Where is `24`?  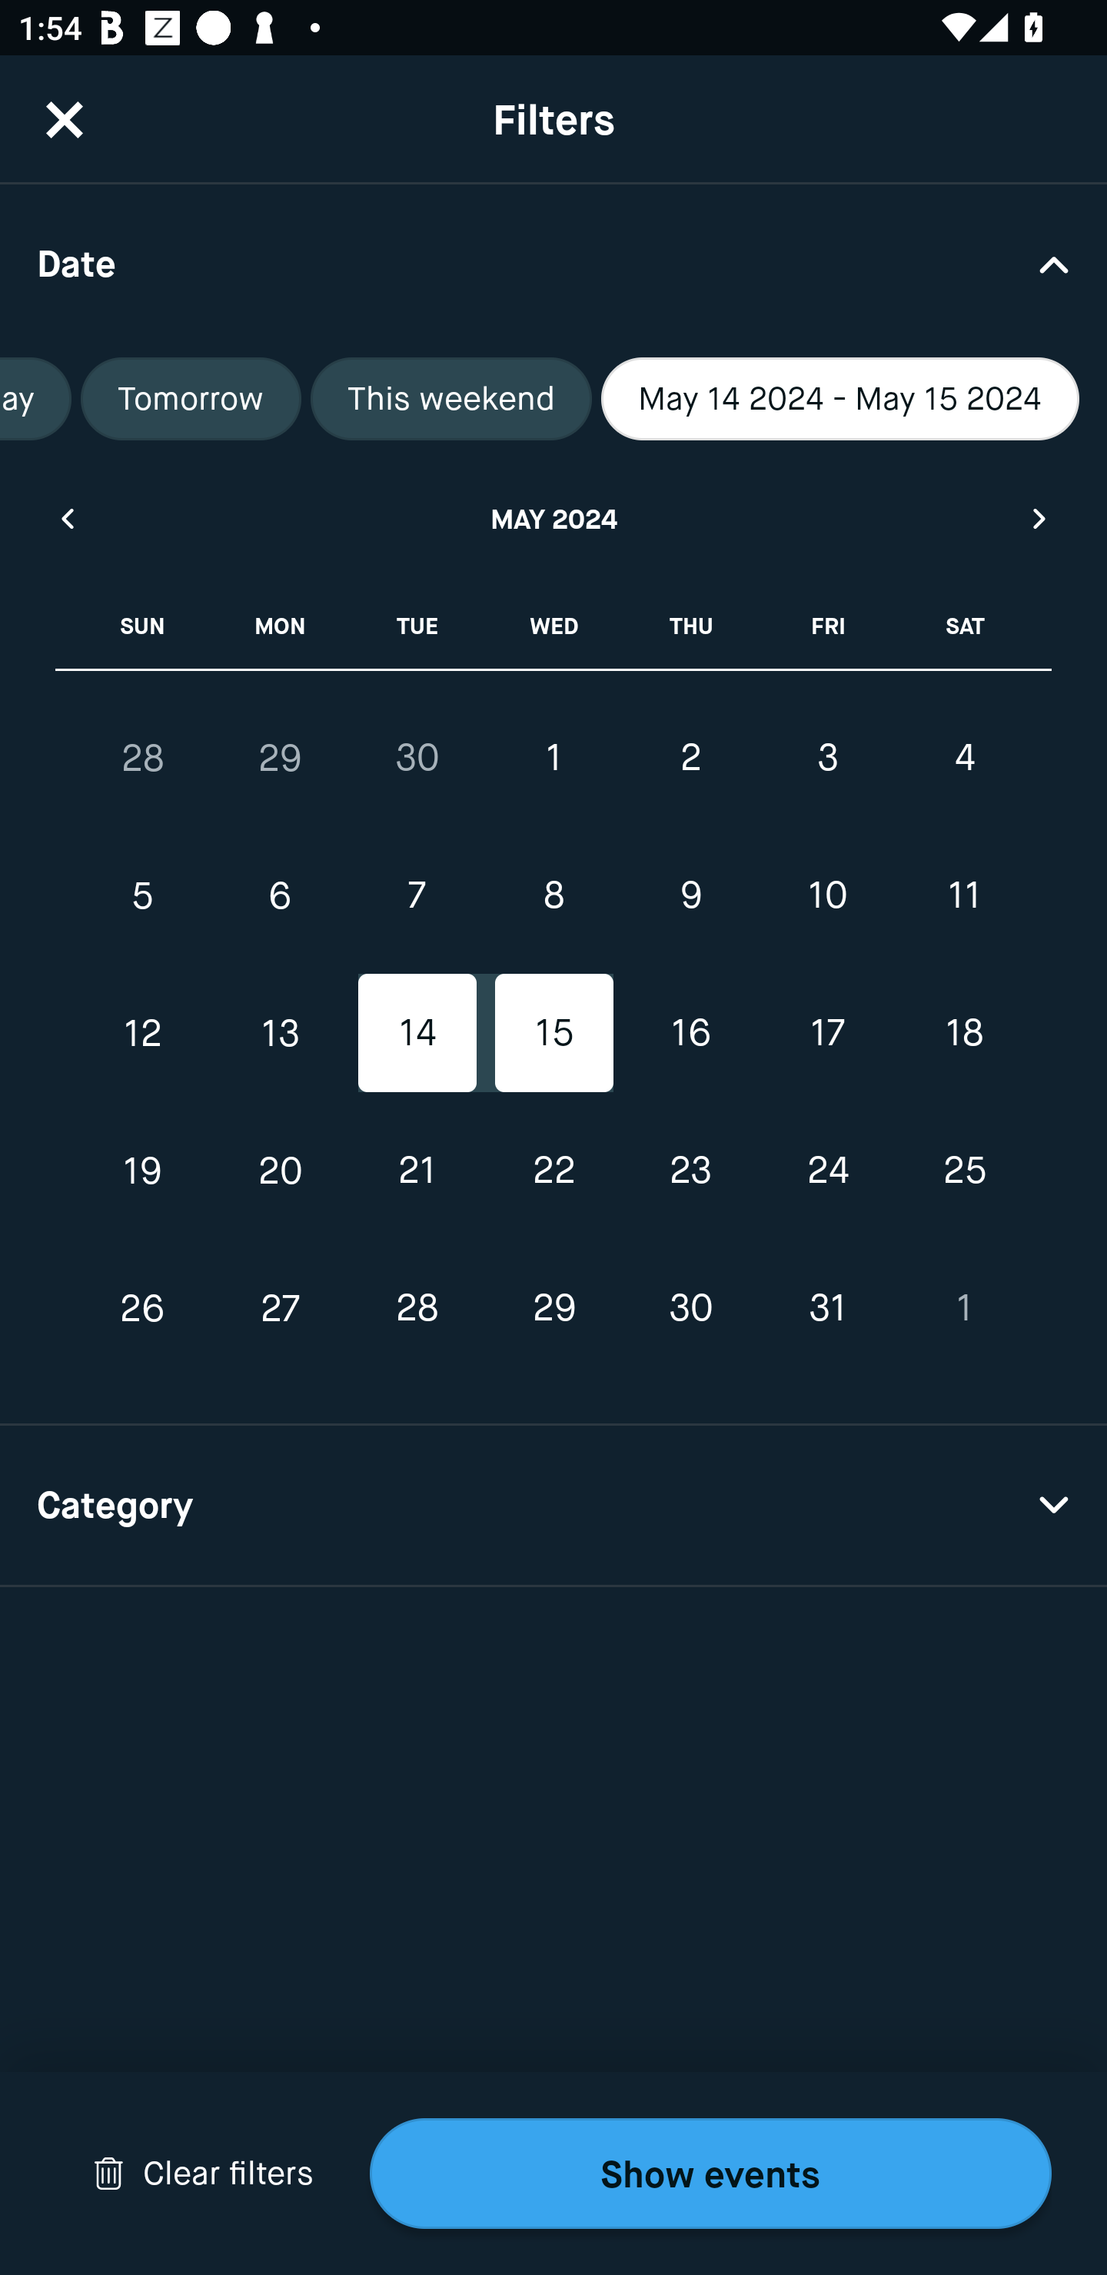
24 is located at coordinates (827, 1170).